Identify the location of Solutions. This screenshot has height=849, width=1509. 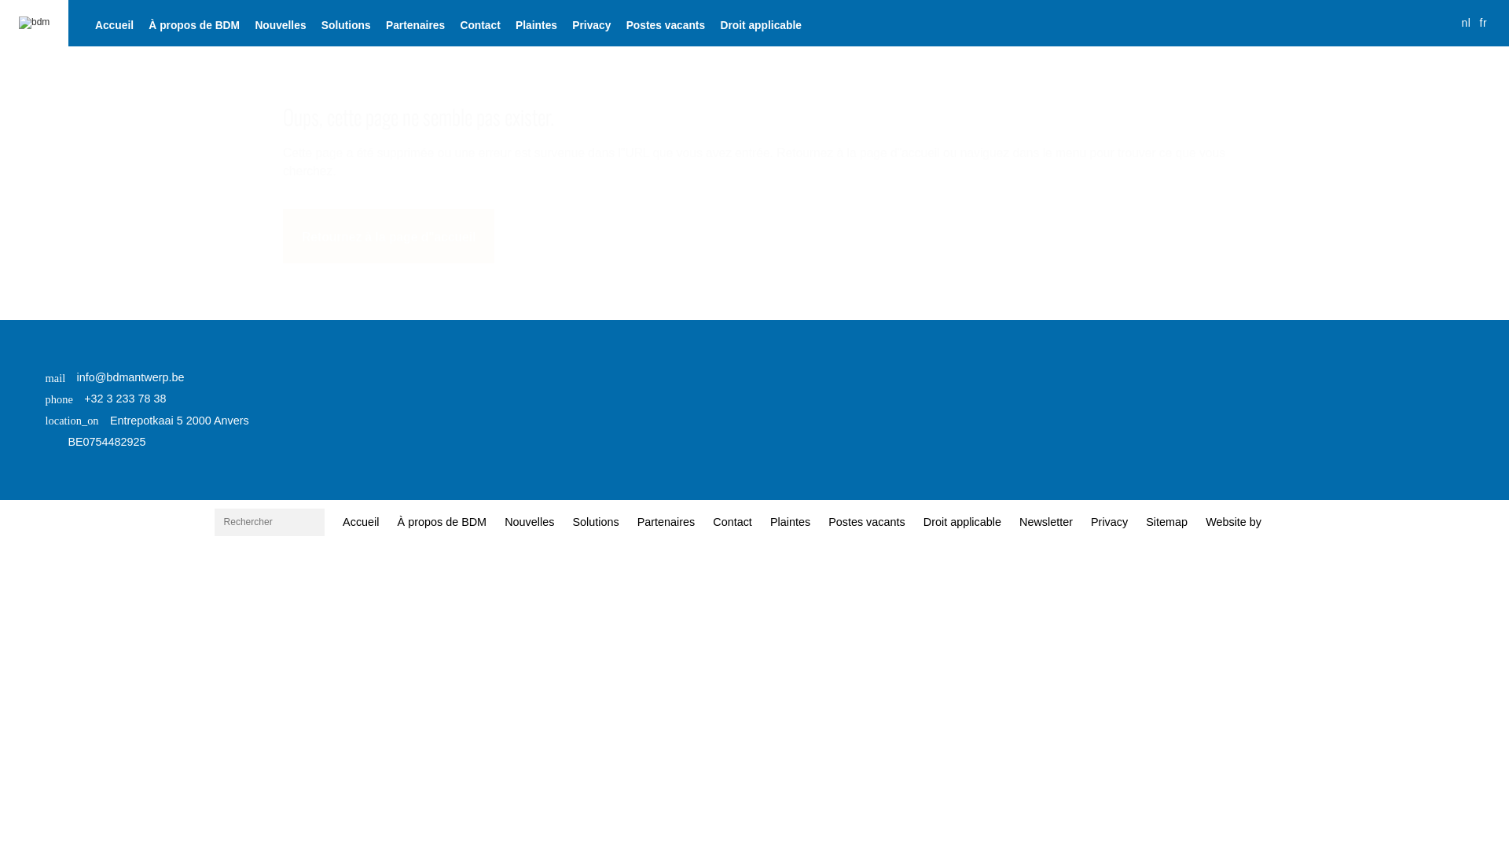
(346, 25).